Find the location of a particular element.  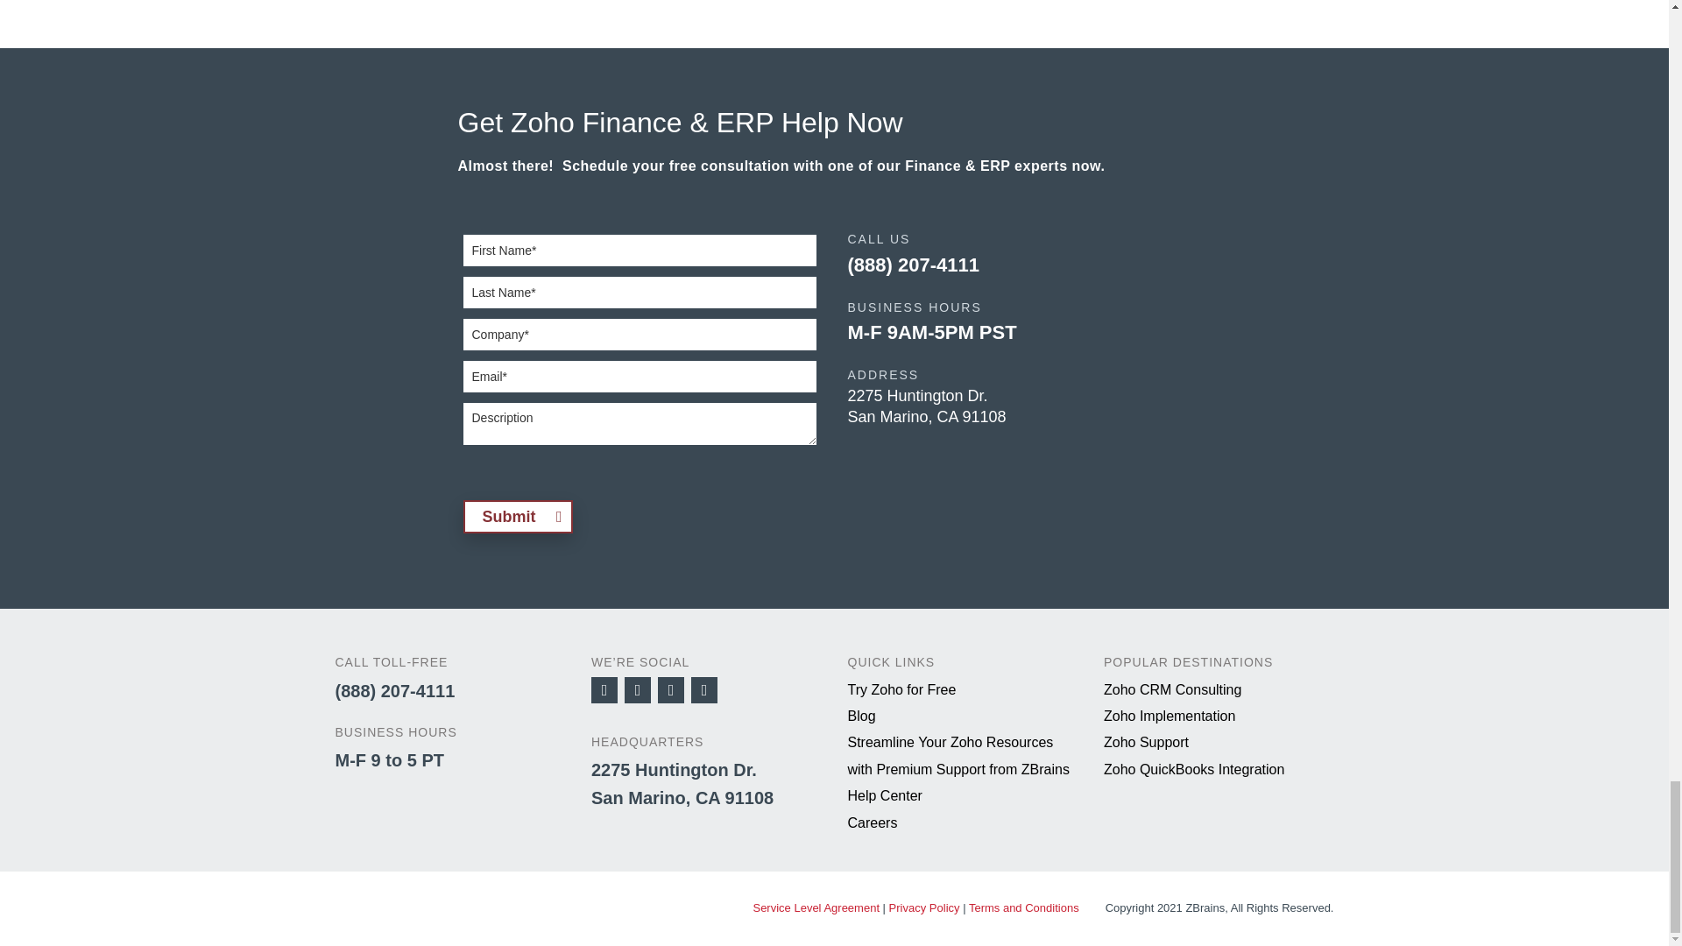

facebook is located at coordinates (604, 690).